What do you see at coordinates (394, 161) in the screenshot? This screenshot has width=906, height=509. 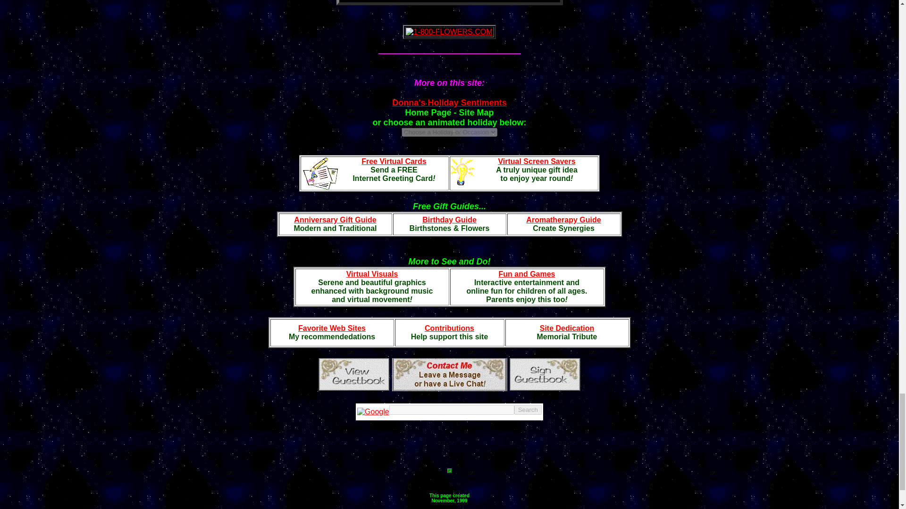 I see `Free Virtual Cards` at bounding box center [394, 161].